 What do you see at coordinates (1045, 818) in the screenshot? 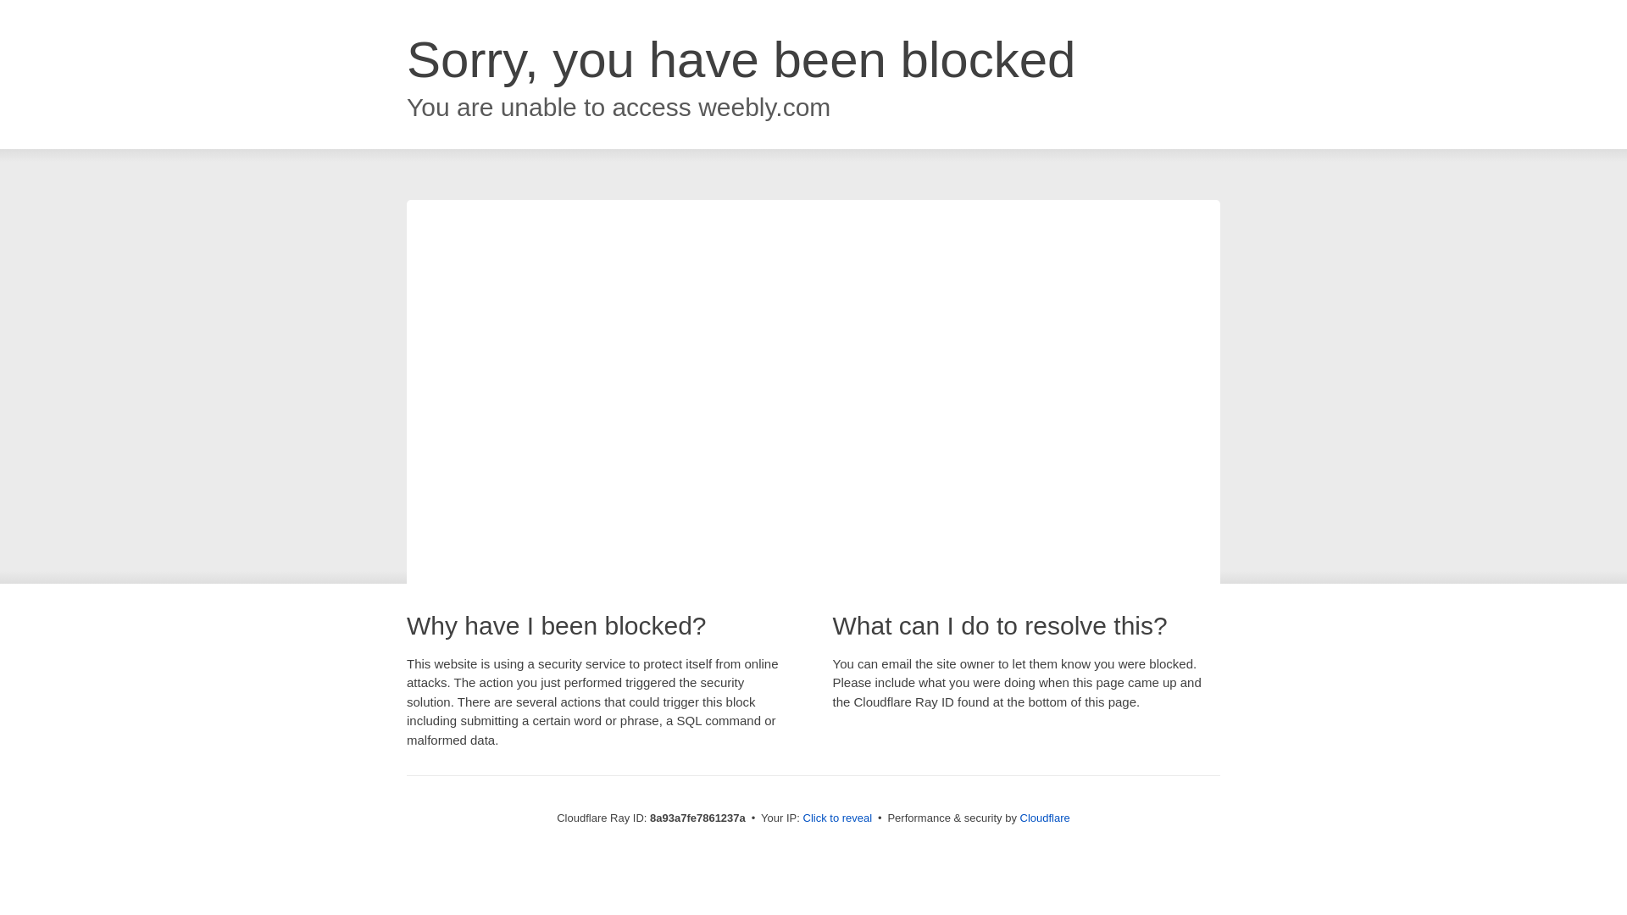
I see `Cloudflare` at bounding box center [1045, 818].